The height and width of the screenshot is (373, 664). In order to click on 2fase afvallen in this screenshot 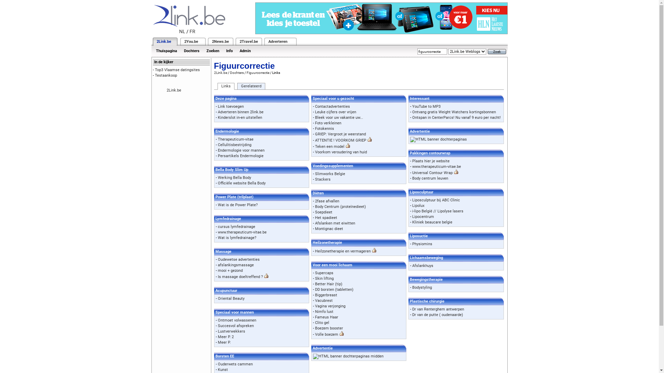, I will do `click(327, 201)`.